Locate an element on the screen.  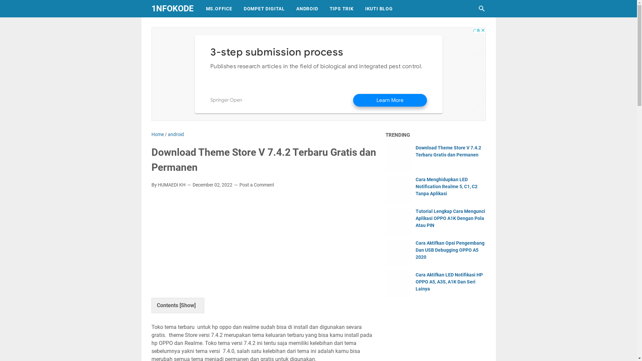
DOMPET DIGITAL is located at coordinates (264, 9).